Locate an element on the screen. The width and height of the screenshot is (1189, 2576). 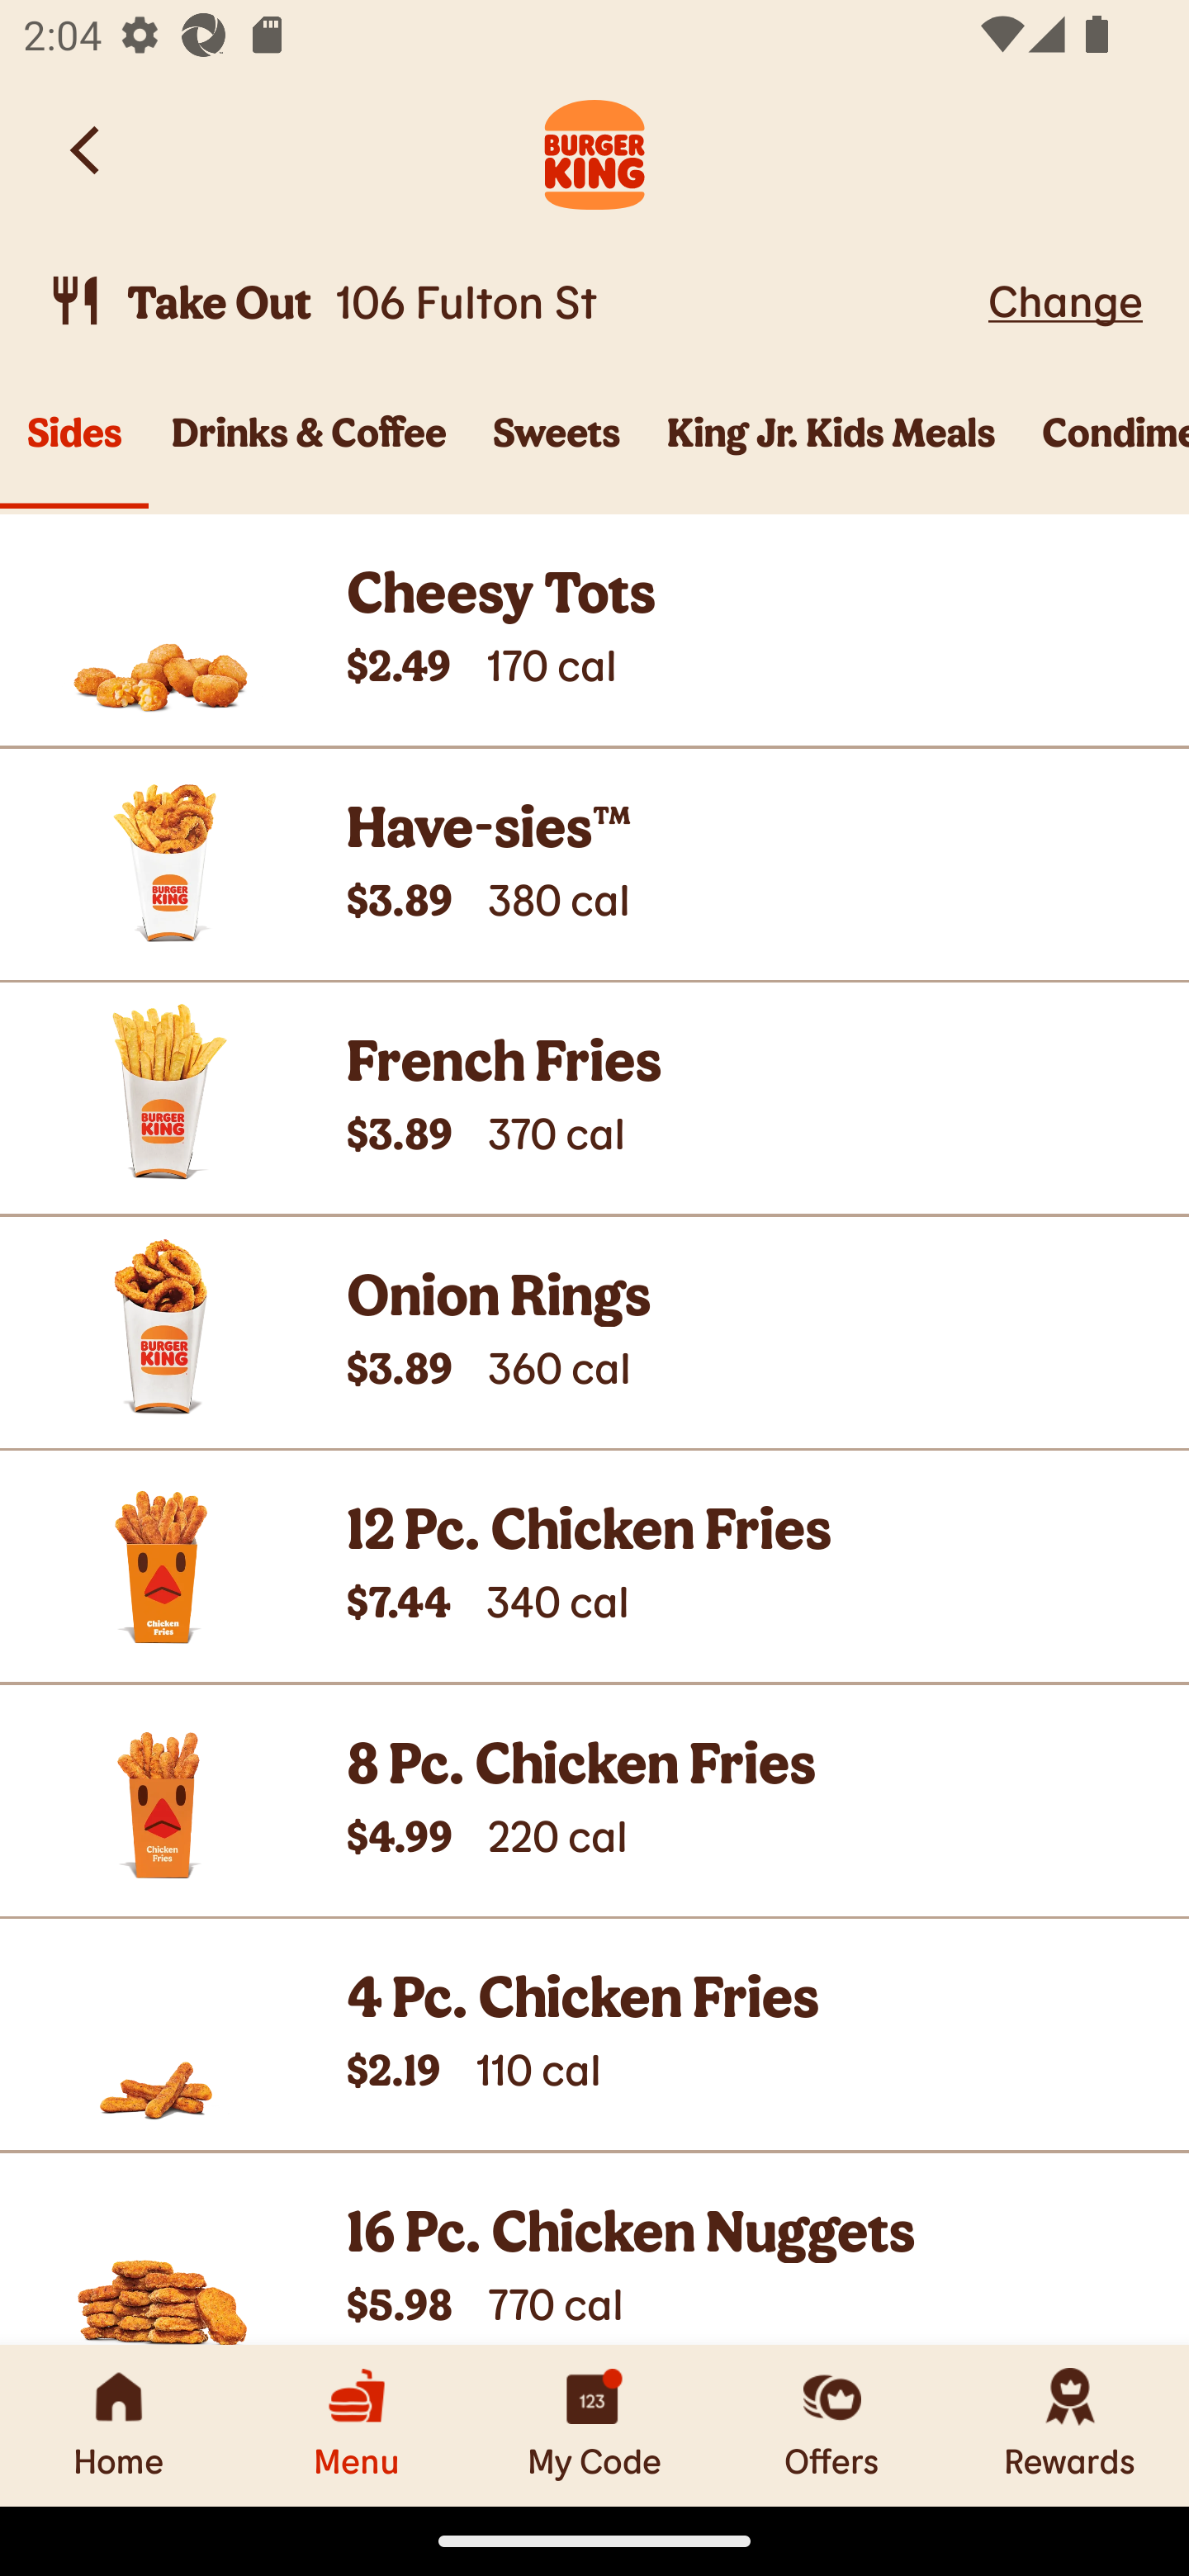
Back is located at coordinates (87, 150).